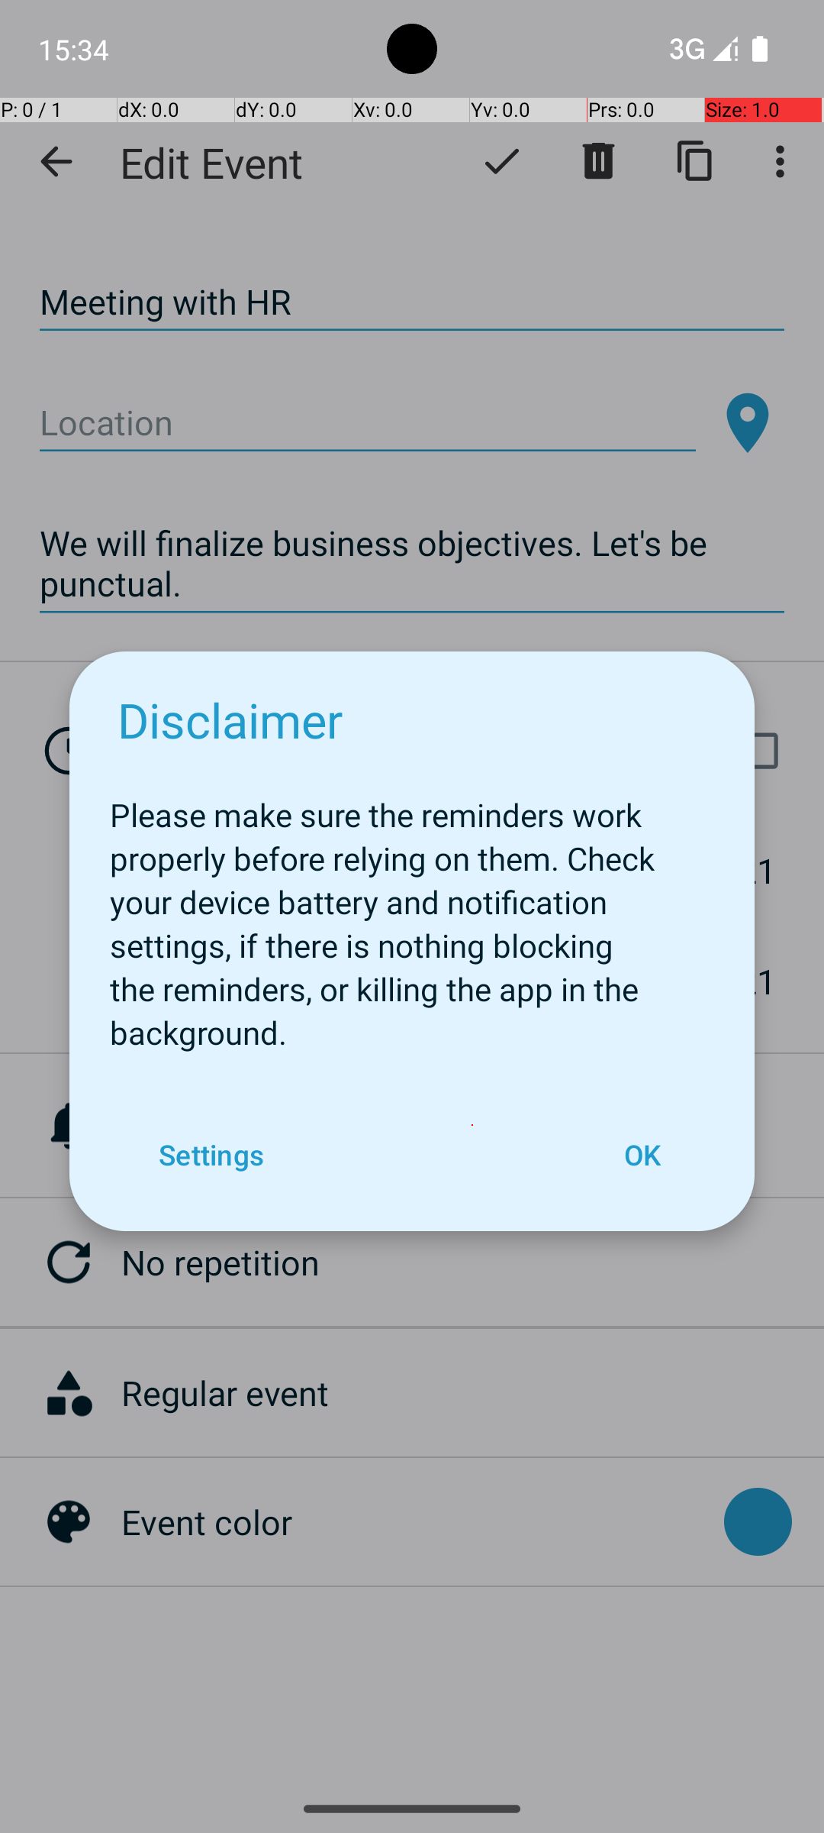 The height and width of the screenshot is (1833, 824). Describe the element at coordinates (412, 915) in the screenshot. I see `Please make sure the reminders work properly before relying on them. Check your device battery and notification settings, if there is nothing blocking the reminders, or killing the app in the background.` at that location.